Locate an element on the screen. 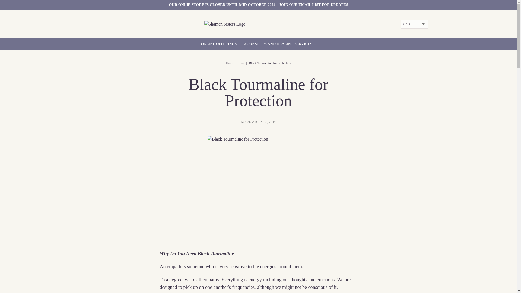 This screenshot has height=293, width=521. Home is located at coordinates (230, 63).